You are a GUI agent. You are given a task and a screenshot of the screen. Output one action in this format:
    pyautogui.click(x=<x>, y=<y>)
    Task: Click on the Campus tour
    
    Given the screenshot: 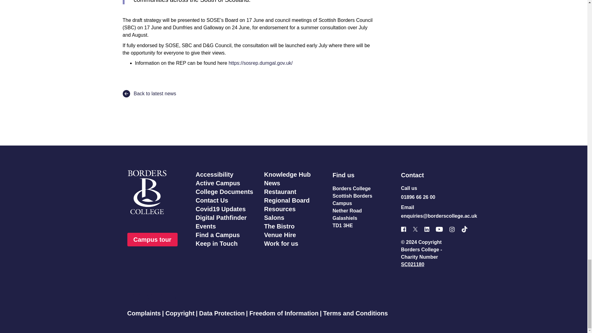 What is the action you would take?
    pyautogui.click(x=152, y=239)
    